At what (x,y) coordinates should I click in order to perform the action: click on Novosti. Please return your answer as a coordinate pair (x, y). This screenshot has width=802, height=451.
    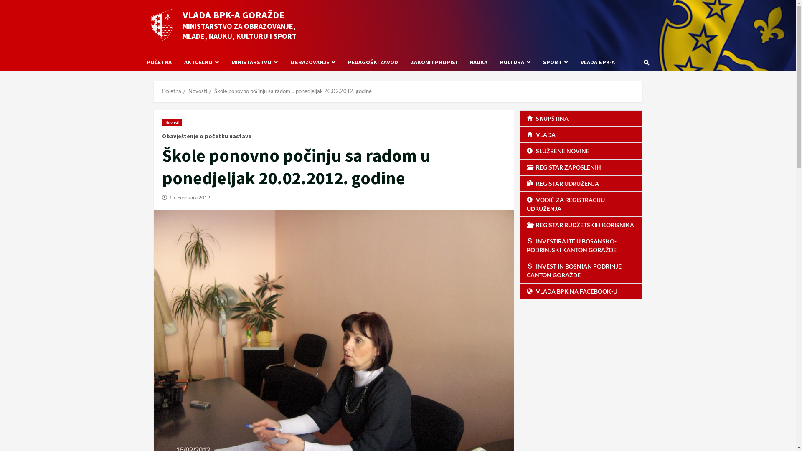
    Looking at the image, I should click on (172, 122).